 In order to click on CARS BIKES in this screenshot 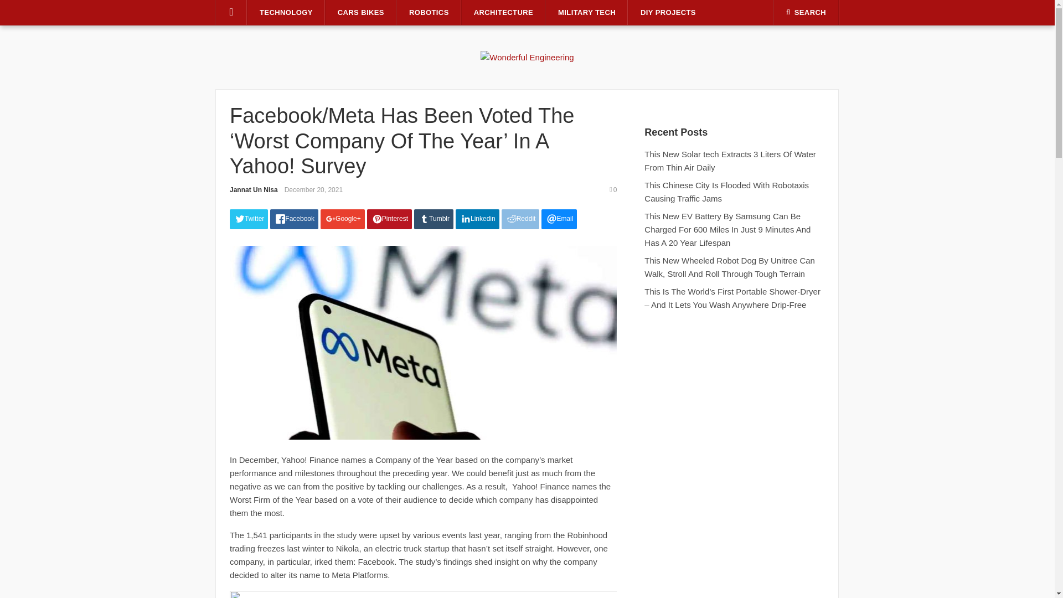, I will do `click(361, 13)`.